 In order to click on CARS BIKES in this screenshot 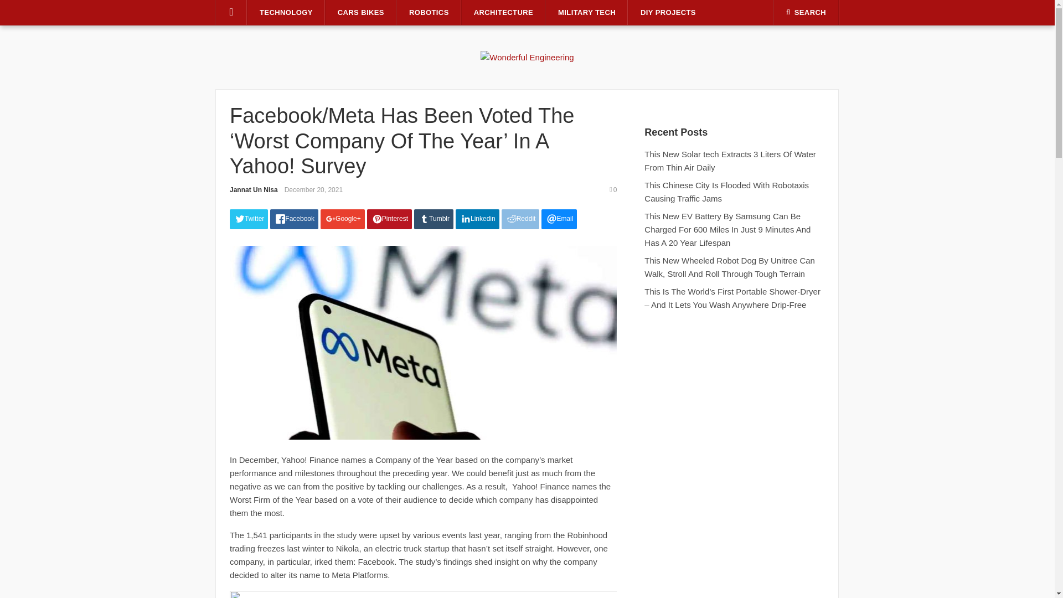, I will do `click(361, 13)`.